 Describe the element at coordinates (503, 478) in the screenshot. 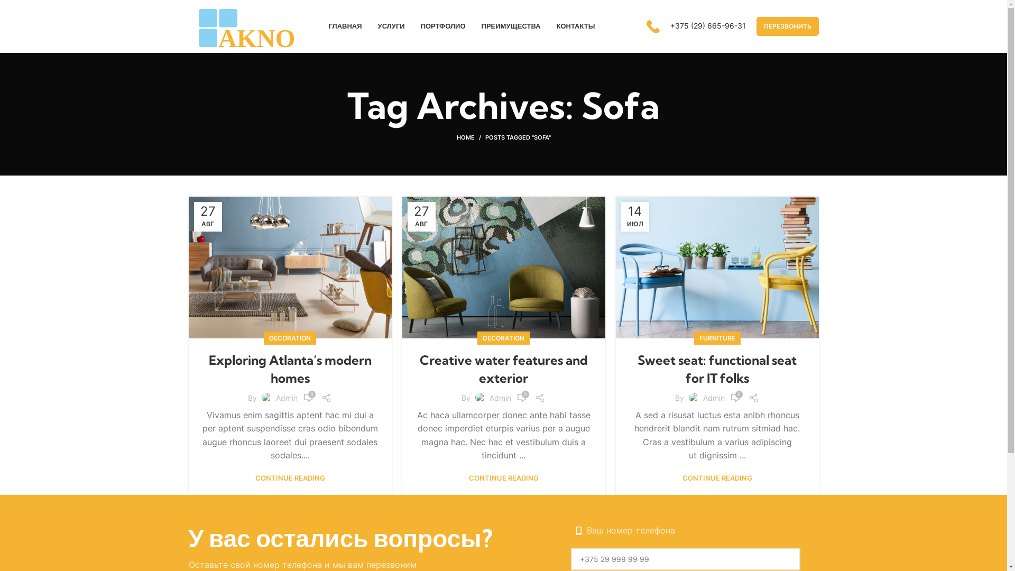

I see `CONTINUE READING` at that location.